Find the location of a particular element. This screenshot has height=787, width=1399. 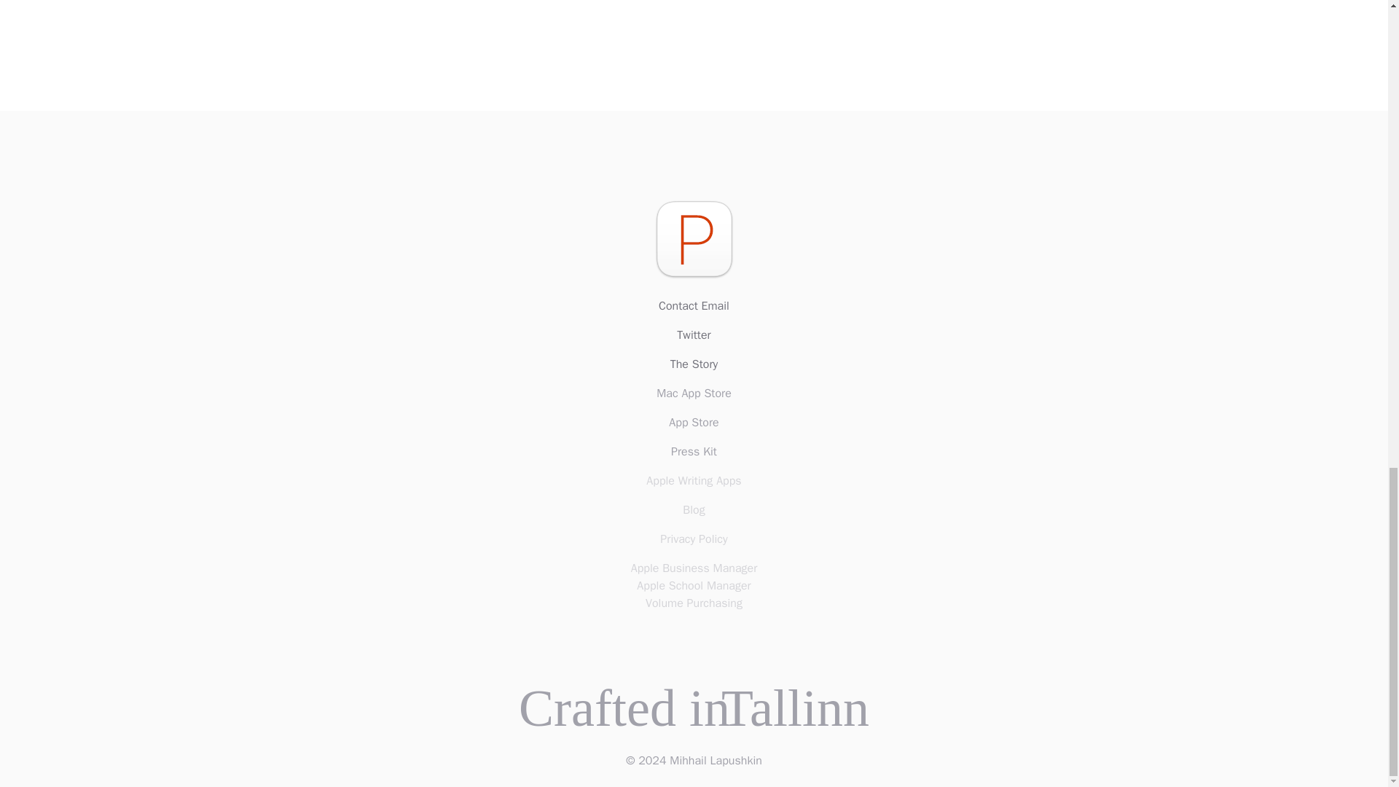

Privacy Policy is located at coordinates (694, 539).